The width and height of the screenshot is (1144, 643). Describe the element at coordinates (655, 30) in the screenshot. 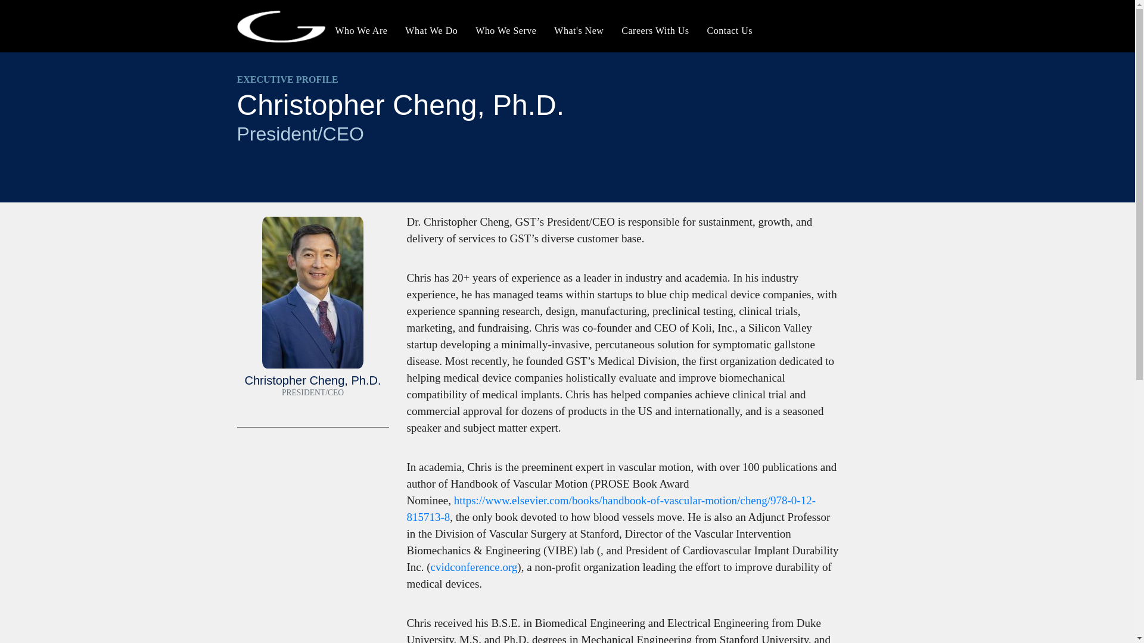

I see `Careers With Us` at that location.